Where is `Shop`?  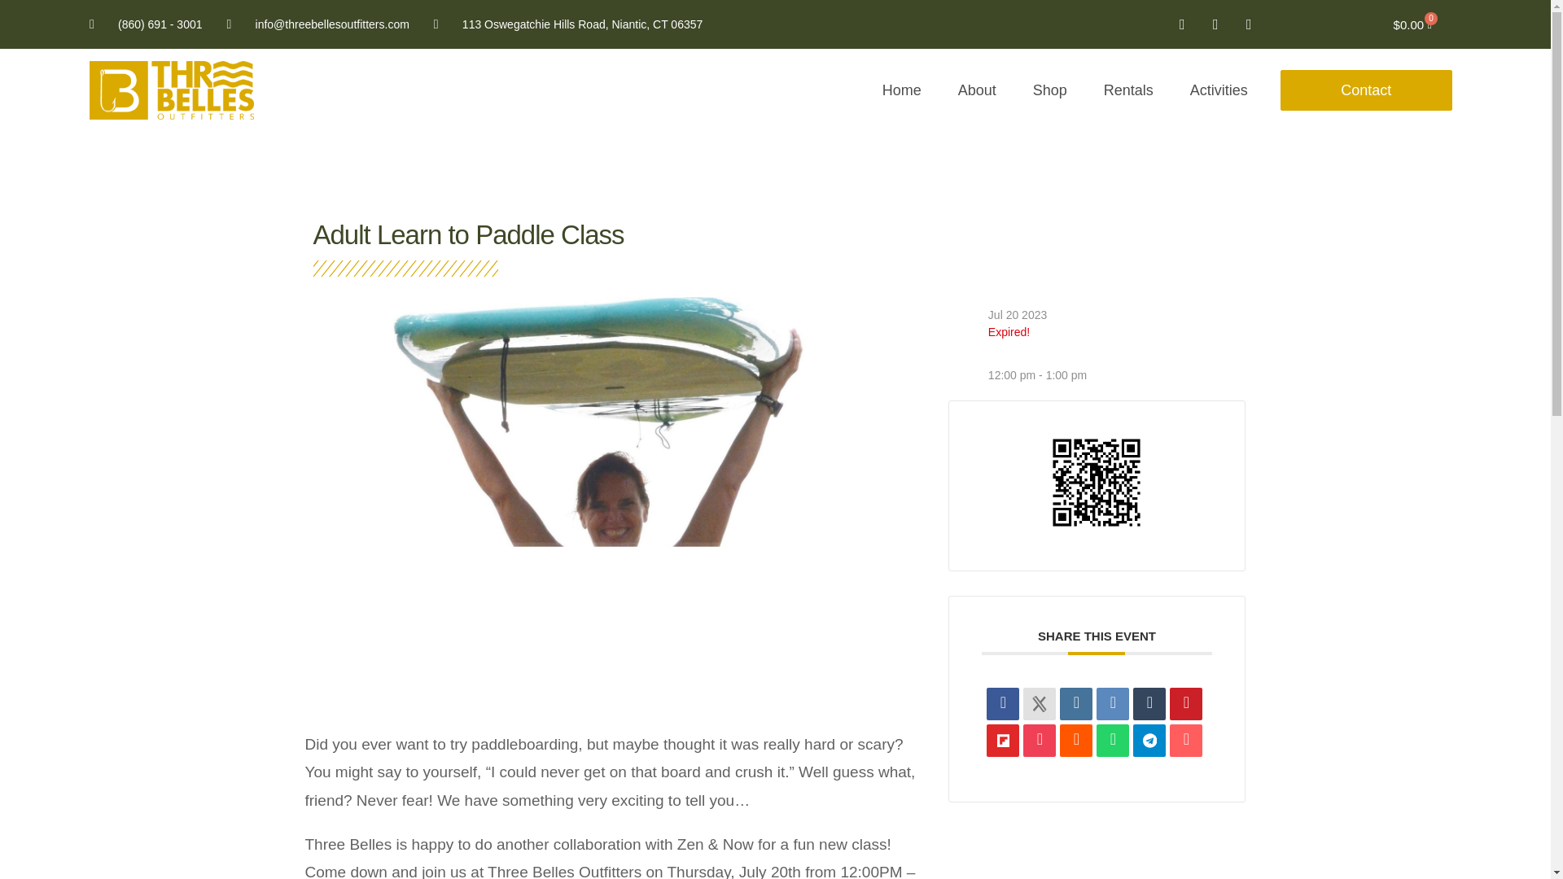 Shop is located at coordinates (1050, 90).